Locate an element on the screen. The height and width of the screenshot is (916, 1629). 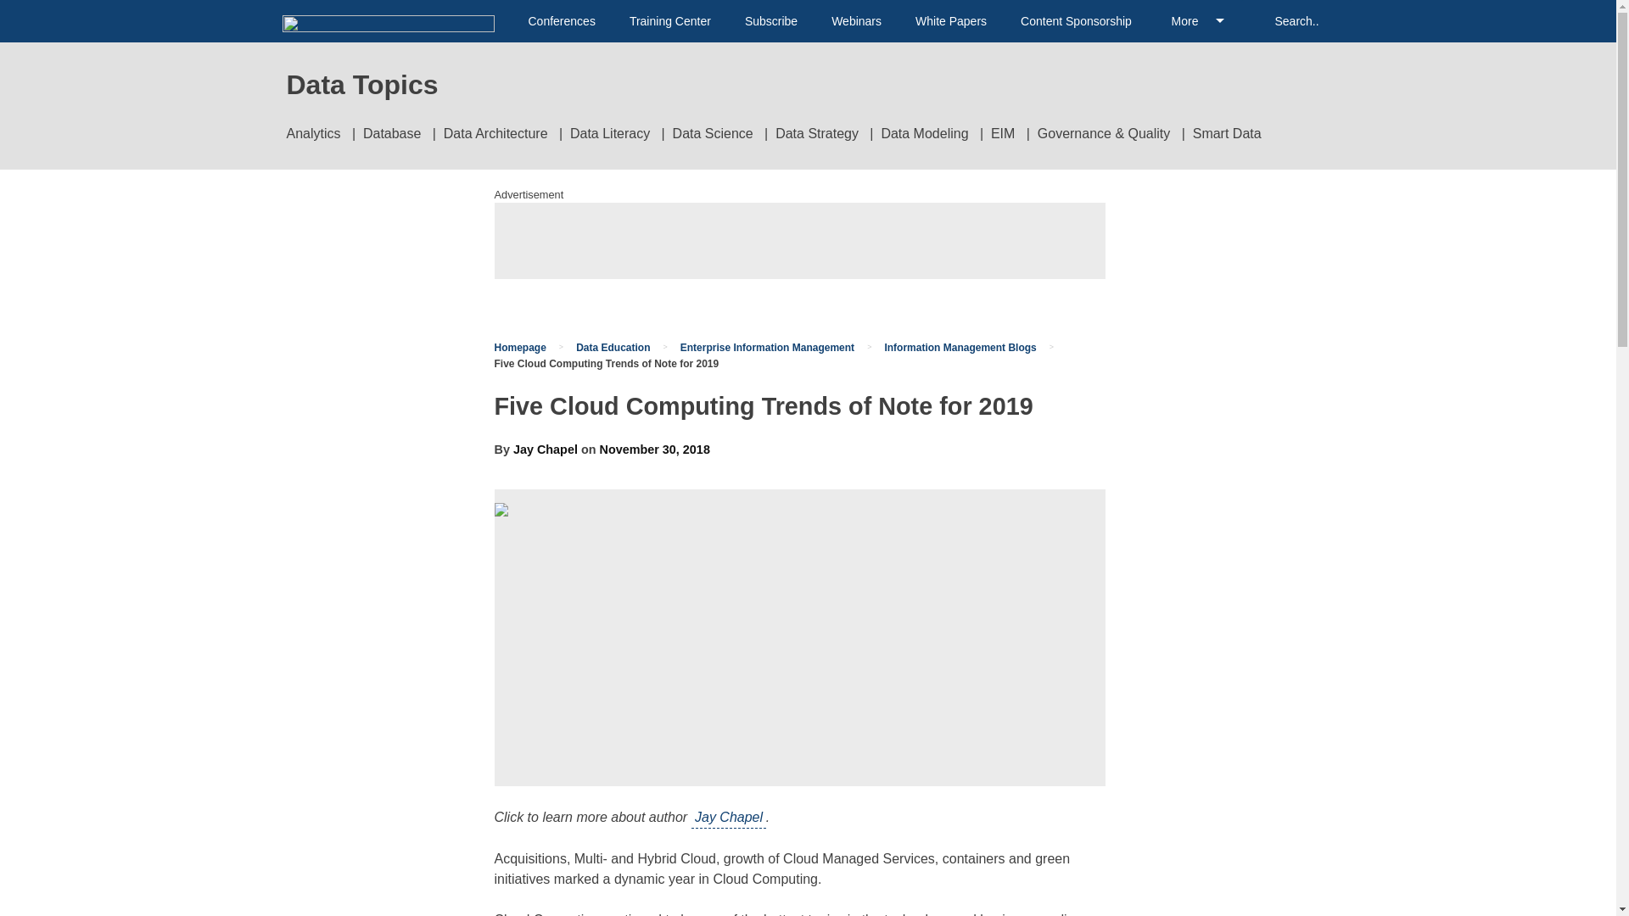
Smart Data is located at coordinates (1227, 134).